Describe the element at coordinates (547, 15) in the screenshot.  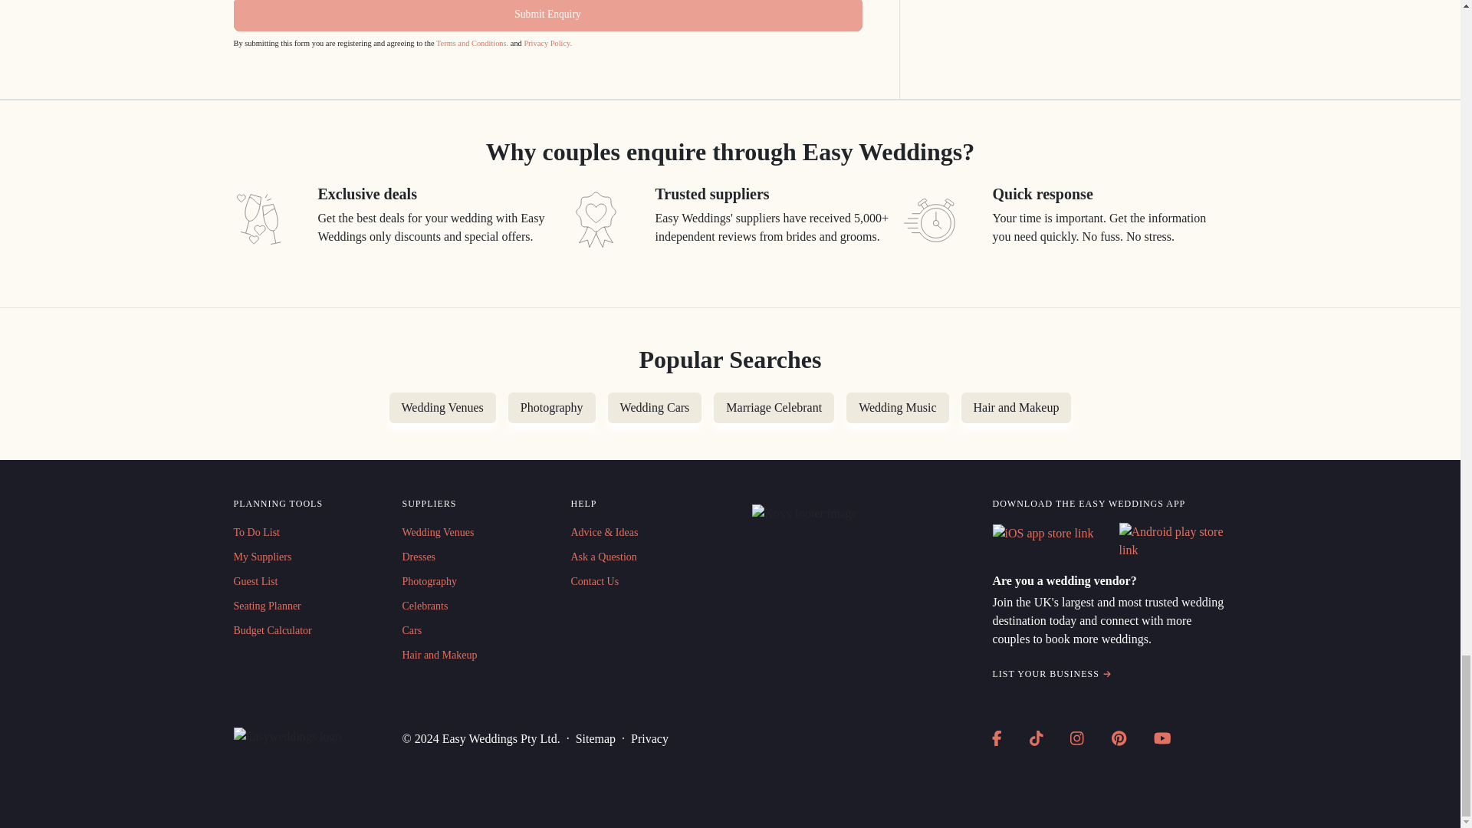
I see `Submit Enquiry` at that location.